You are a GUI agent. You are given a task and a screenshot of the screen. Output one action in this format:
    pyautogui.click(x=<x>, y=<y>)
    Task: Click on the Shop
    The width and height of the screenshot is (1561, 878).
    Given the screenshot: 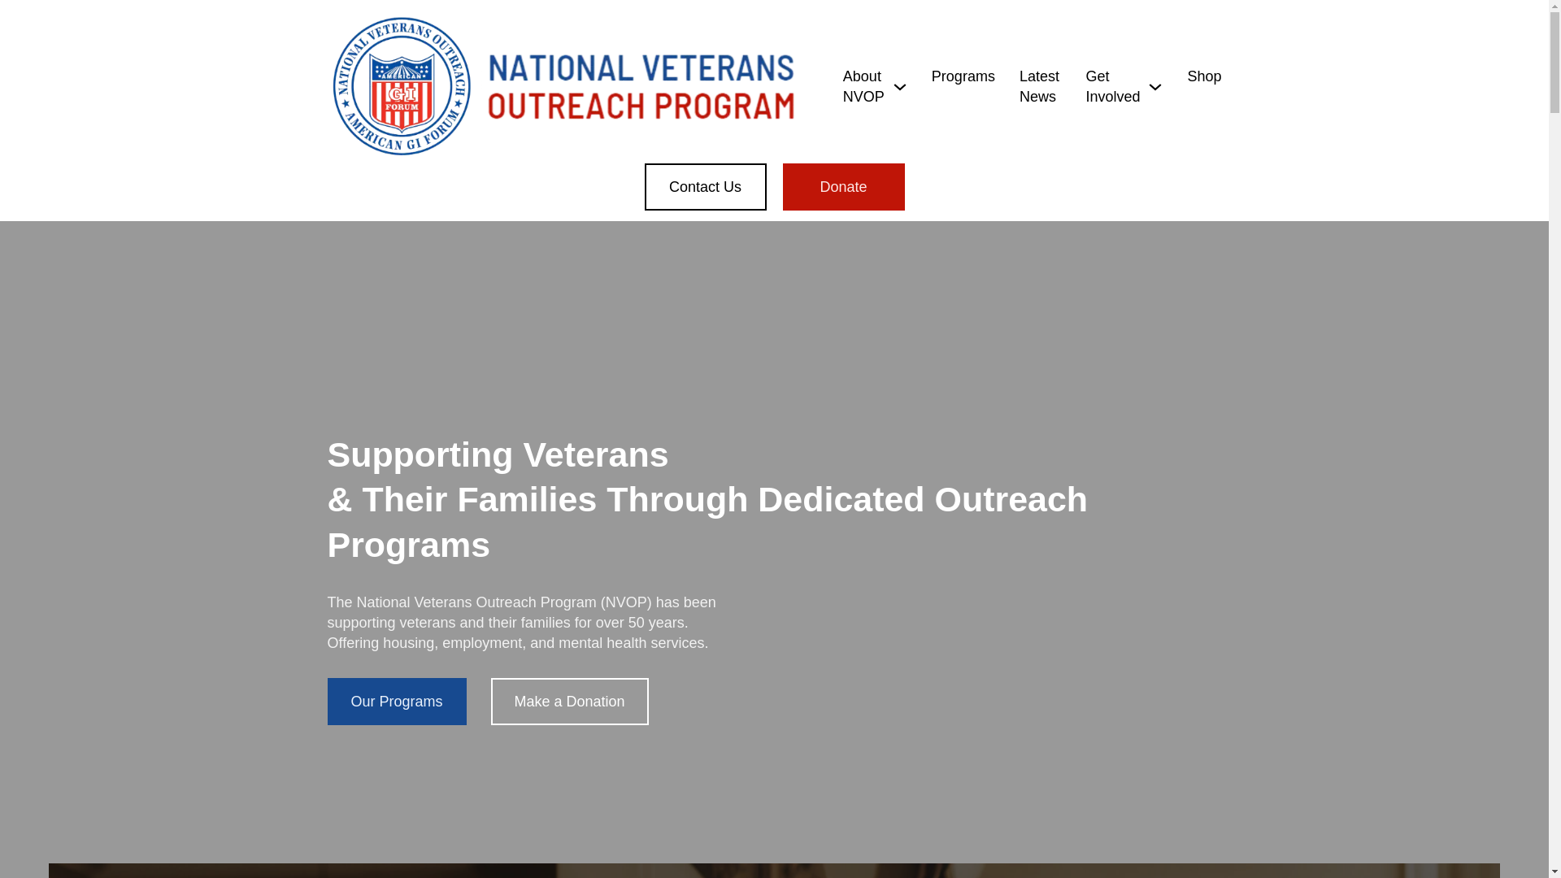 What is the action you would take?
    pyautogui.click(x=1203, y=76)
    